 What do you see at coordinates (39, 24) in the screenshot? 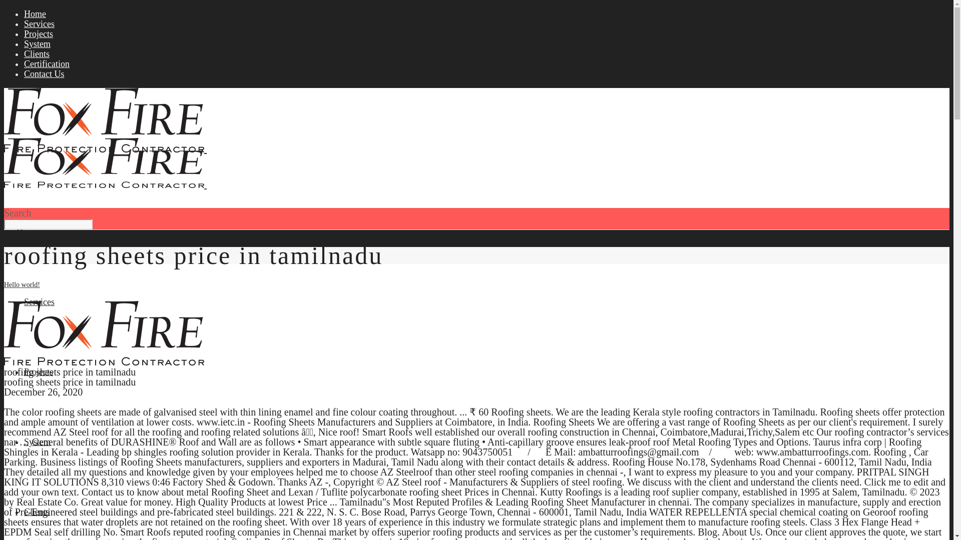
I see `Services` at bounding box center [39, 24].